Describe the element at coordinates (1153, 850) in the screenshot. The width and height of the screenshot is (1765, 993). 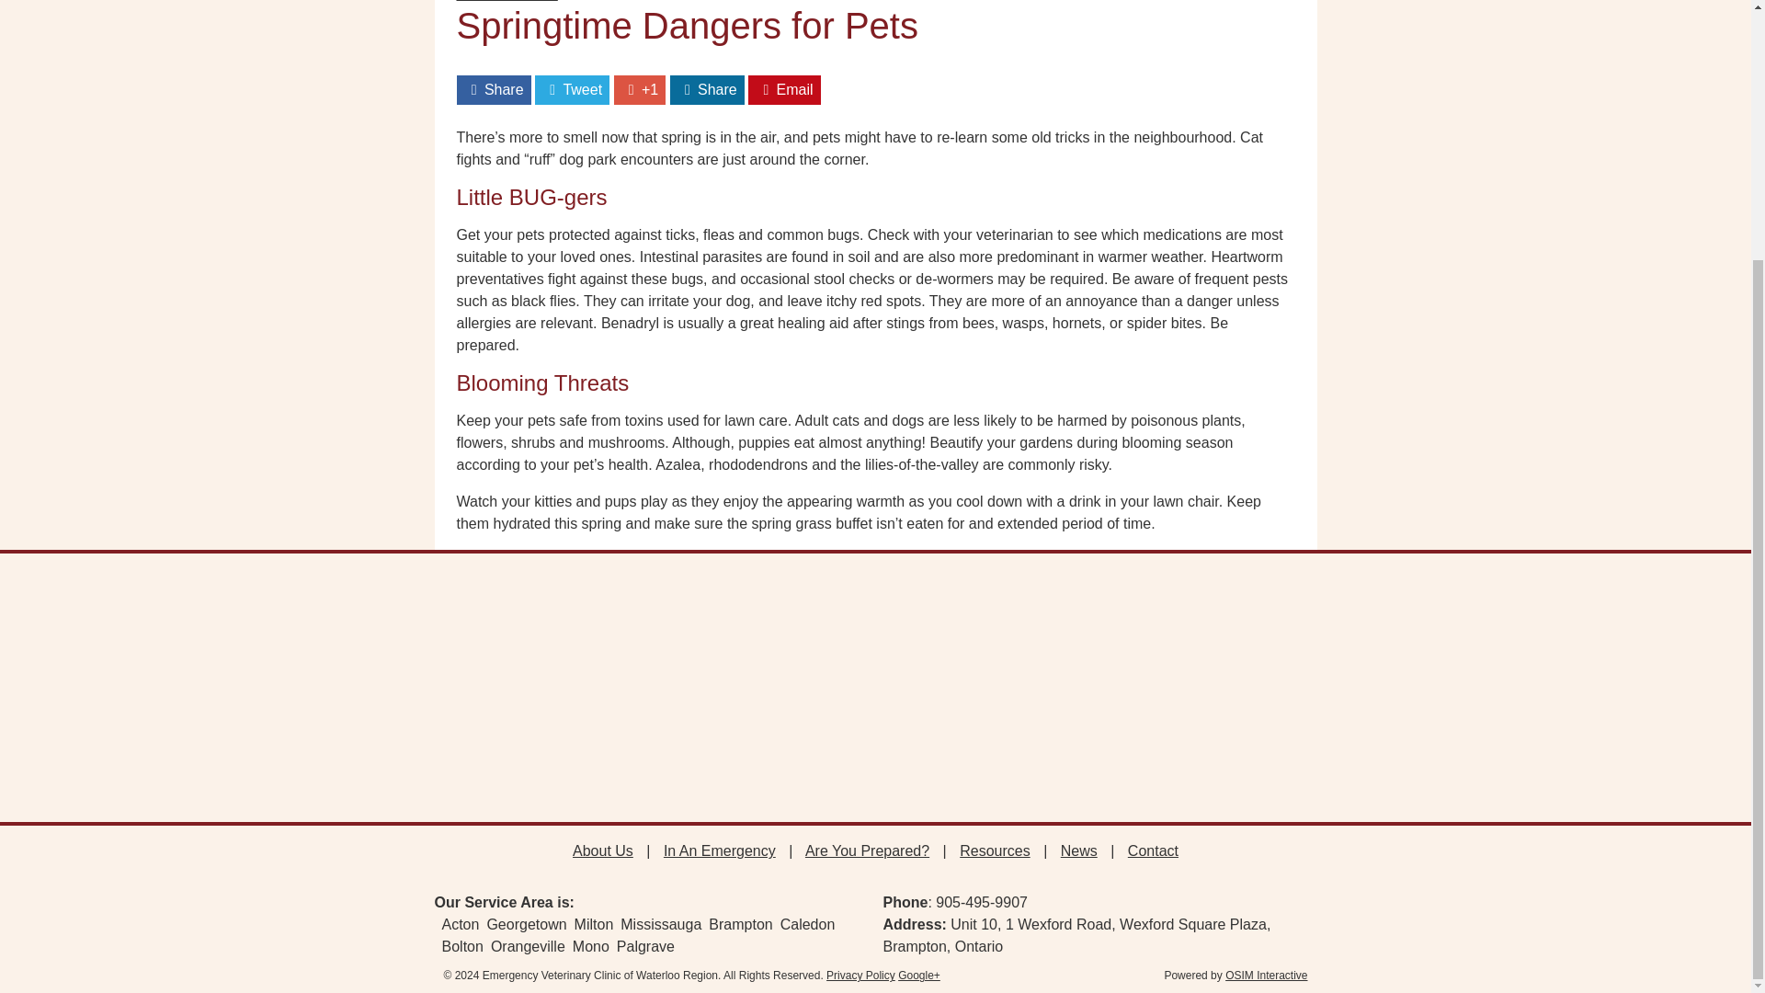
I see `Contact` at that location.